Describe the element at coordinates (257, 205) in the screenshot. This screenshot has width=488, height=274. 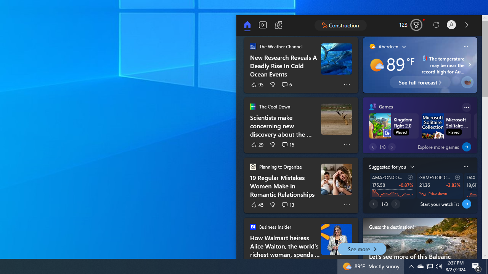
I see `Like` at that location.